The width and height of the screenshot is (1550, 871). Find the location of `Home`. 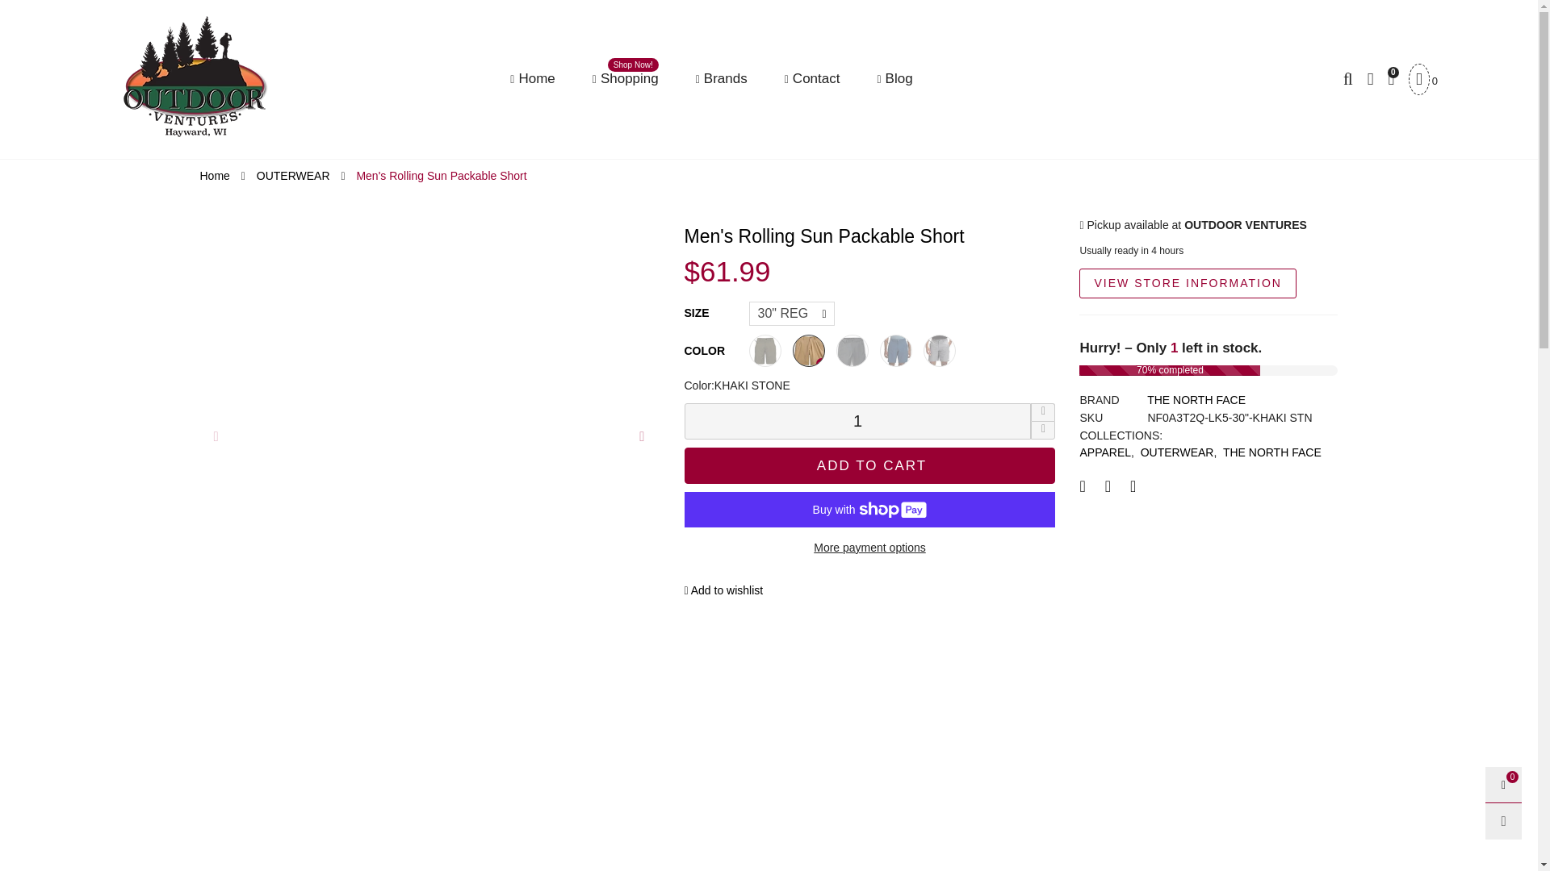

Home is located at coordinates (722, 78).